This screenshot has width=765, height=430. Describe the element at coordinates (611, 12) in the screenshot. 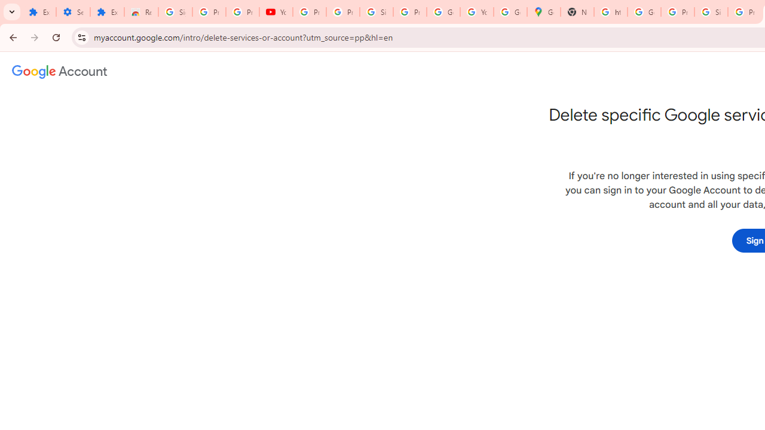

I see `https://scholar.google.com/` at that location.